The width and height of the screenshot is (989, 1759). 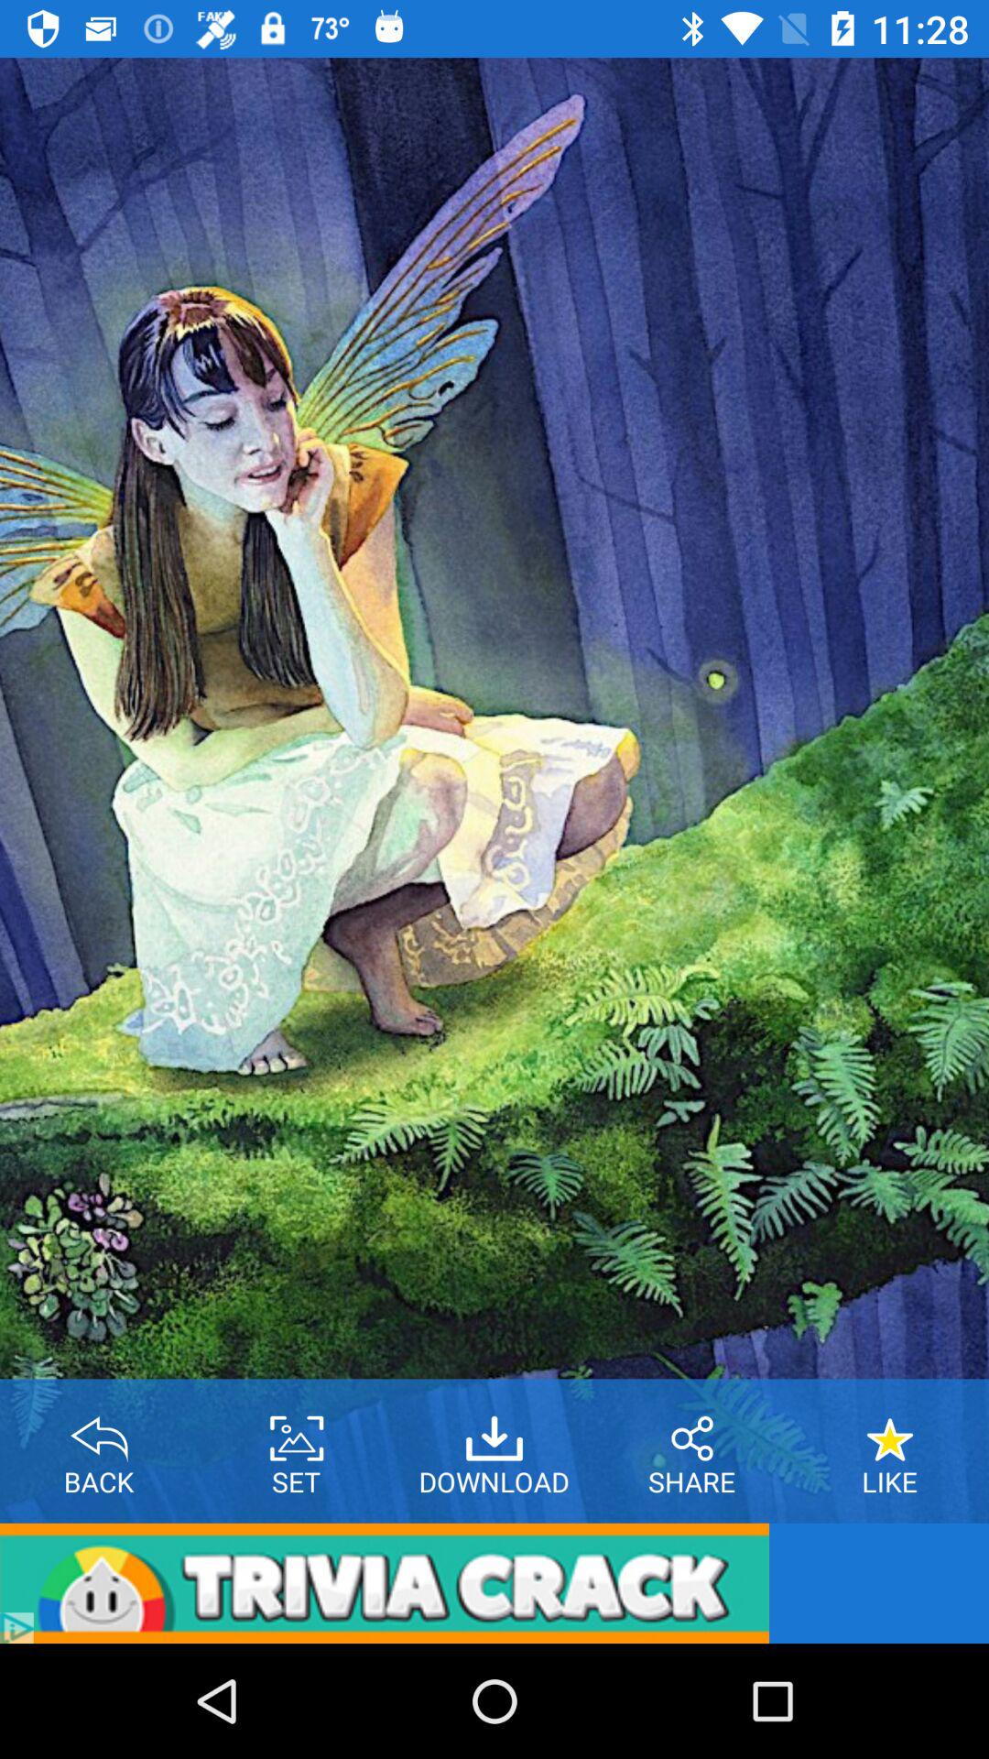 I want to click on like opinion, so click(x=890, y=1432).